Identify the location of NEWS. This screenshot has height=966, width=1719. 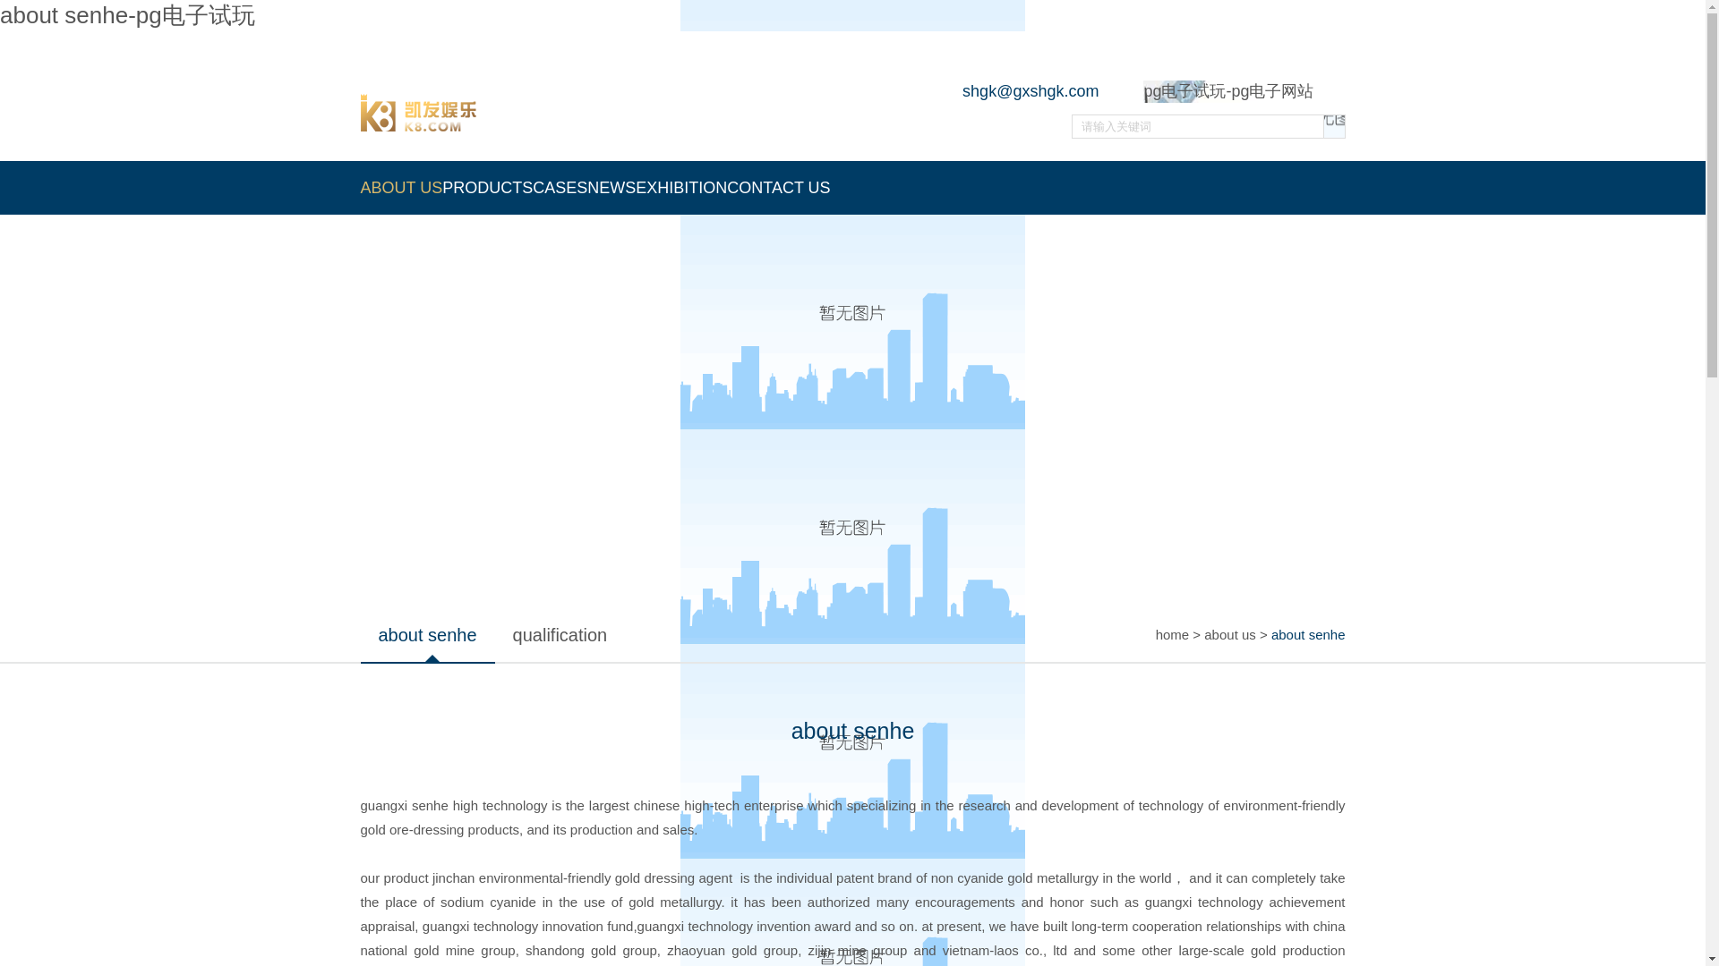
(611, 188).